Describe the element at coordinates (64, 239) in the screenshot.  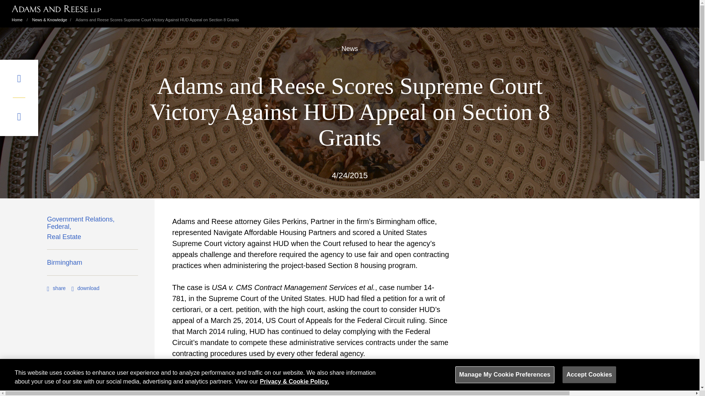
I see `Real Estate` at that location.